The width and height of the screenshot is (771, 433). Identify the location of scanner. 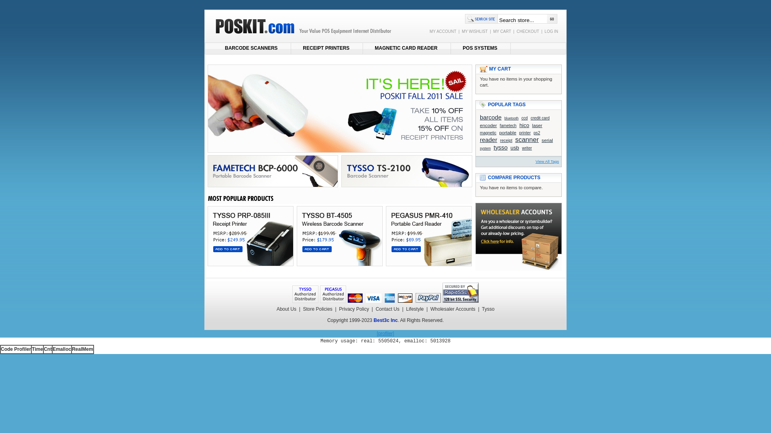
(527, 140).